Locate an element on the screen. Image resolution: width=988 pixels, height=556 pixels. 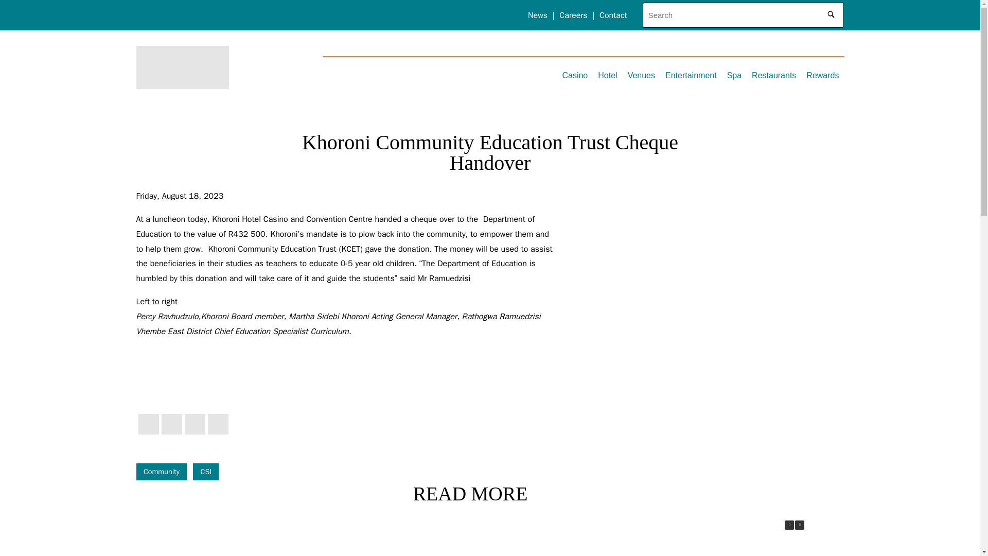
Next is located at coordinates (800, 525).